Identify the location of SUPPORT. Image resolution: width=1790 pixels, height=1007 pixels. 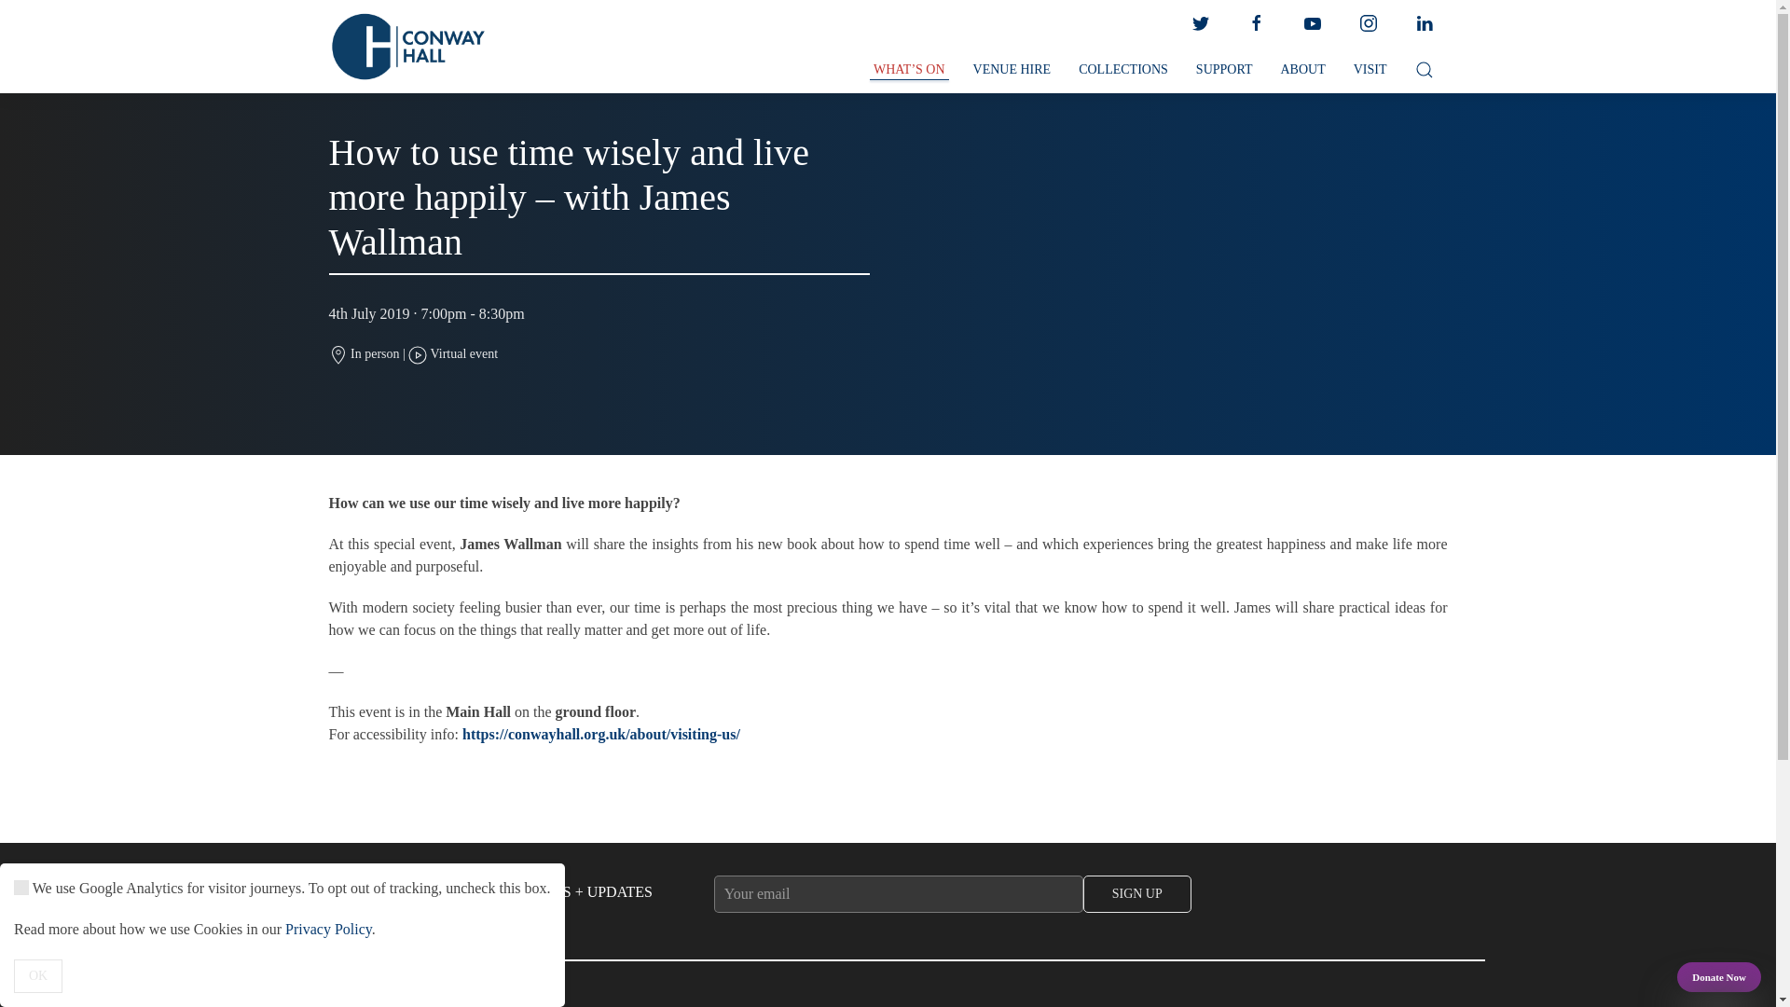
(1224, 70).